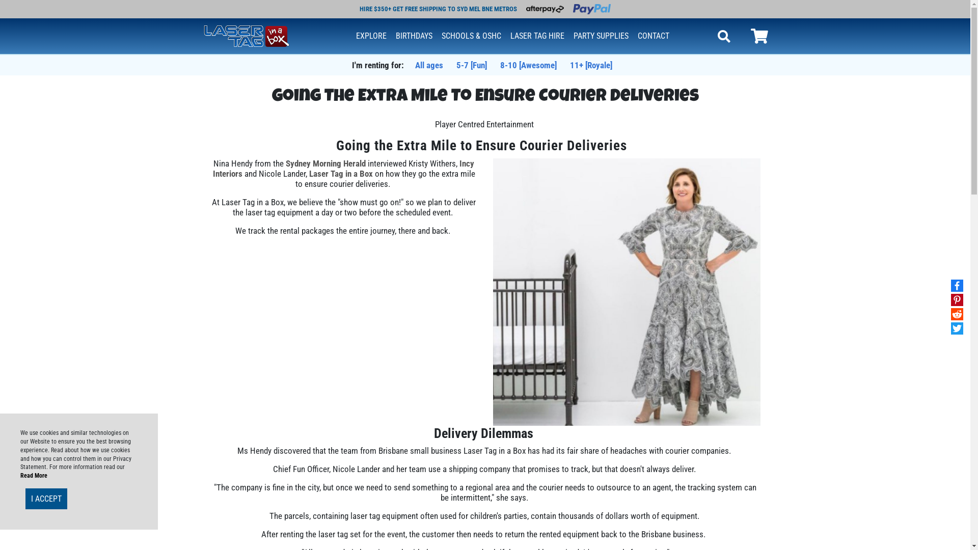  I want to click on I ACCEPT, so click(46, 499).